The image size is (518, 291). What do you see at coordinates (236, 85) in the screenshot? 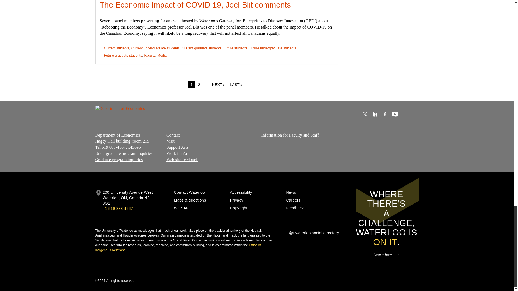
I see `Go to last page` at bounding box center [236, 85].